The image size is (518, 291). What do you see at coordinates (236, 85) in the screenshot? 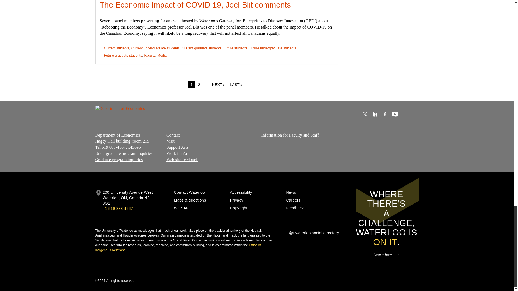
I see `Go to last page` at bounding box center [236, 85].